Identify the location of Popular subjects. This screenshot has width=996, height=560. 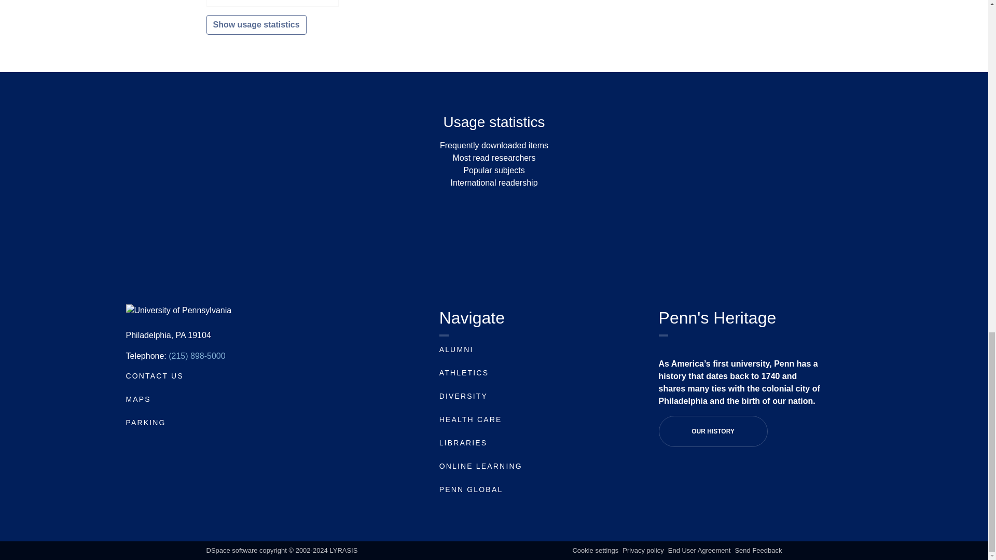
(494, 170).